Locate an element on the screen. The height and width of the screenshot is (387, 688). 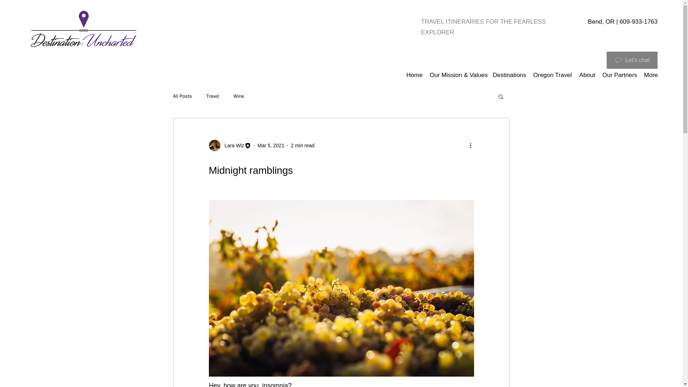
Home is located at coordinates (414, 75).